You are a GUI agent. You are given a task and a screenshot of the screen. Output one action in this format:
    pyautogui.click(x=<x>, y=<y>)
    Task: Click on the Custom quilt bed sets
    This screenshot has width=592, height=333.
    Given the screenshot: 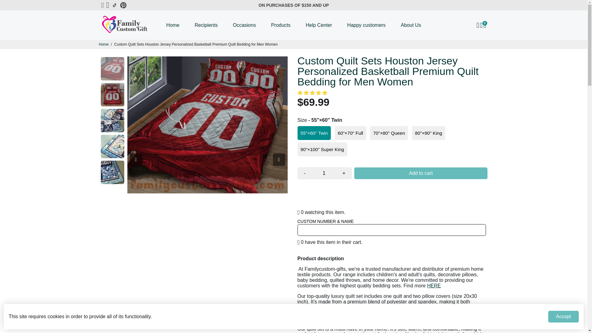 What is the action you would take?
    pyautogui.click(x=434, y=286)
    